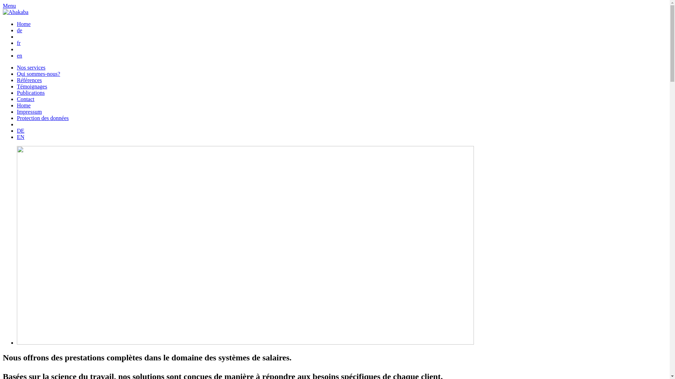 This screenshot has height=379, width=675. I want to click on de, so click(20, 30).